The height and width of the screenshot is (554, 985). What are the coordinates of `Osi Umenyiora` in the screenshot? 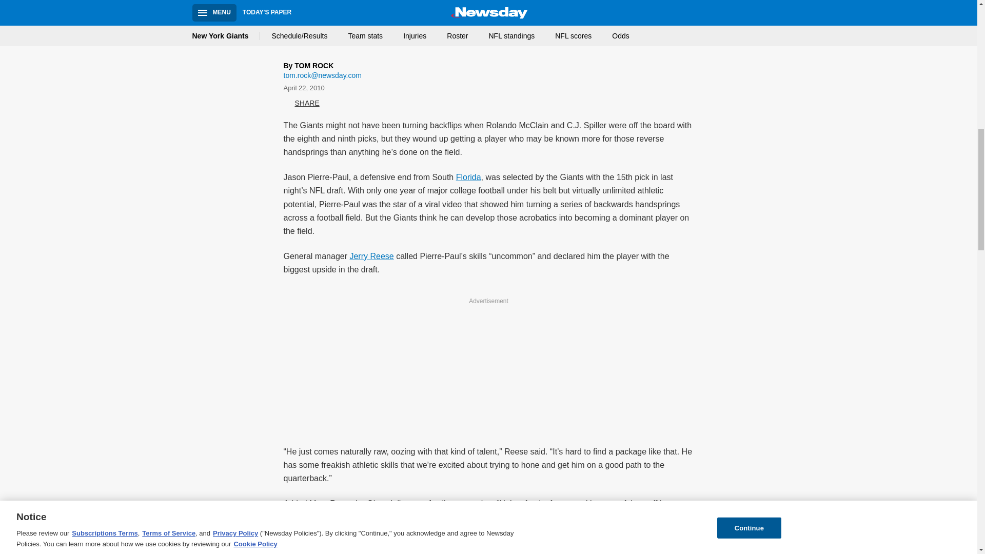 It's located at (583, 552).